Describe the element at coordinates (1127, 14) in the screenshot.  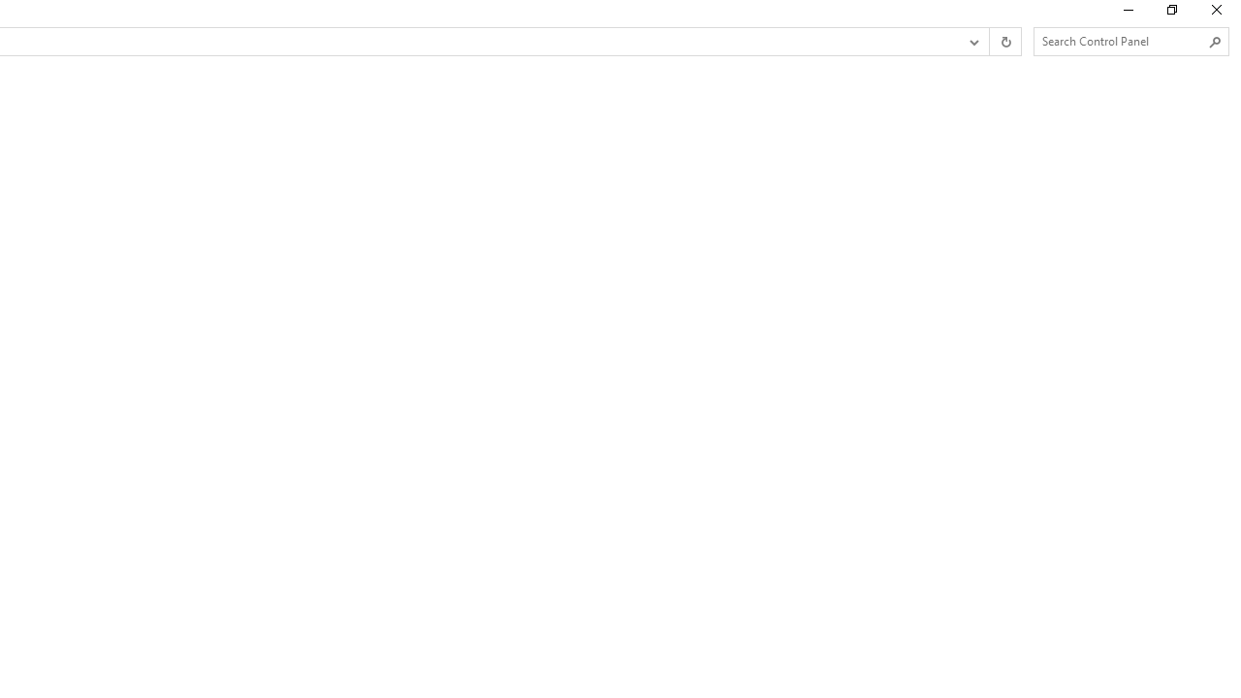
I see `Minimize` at that location.